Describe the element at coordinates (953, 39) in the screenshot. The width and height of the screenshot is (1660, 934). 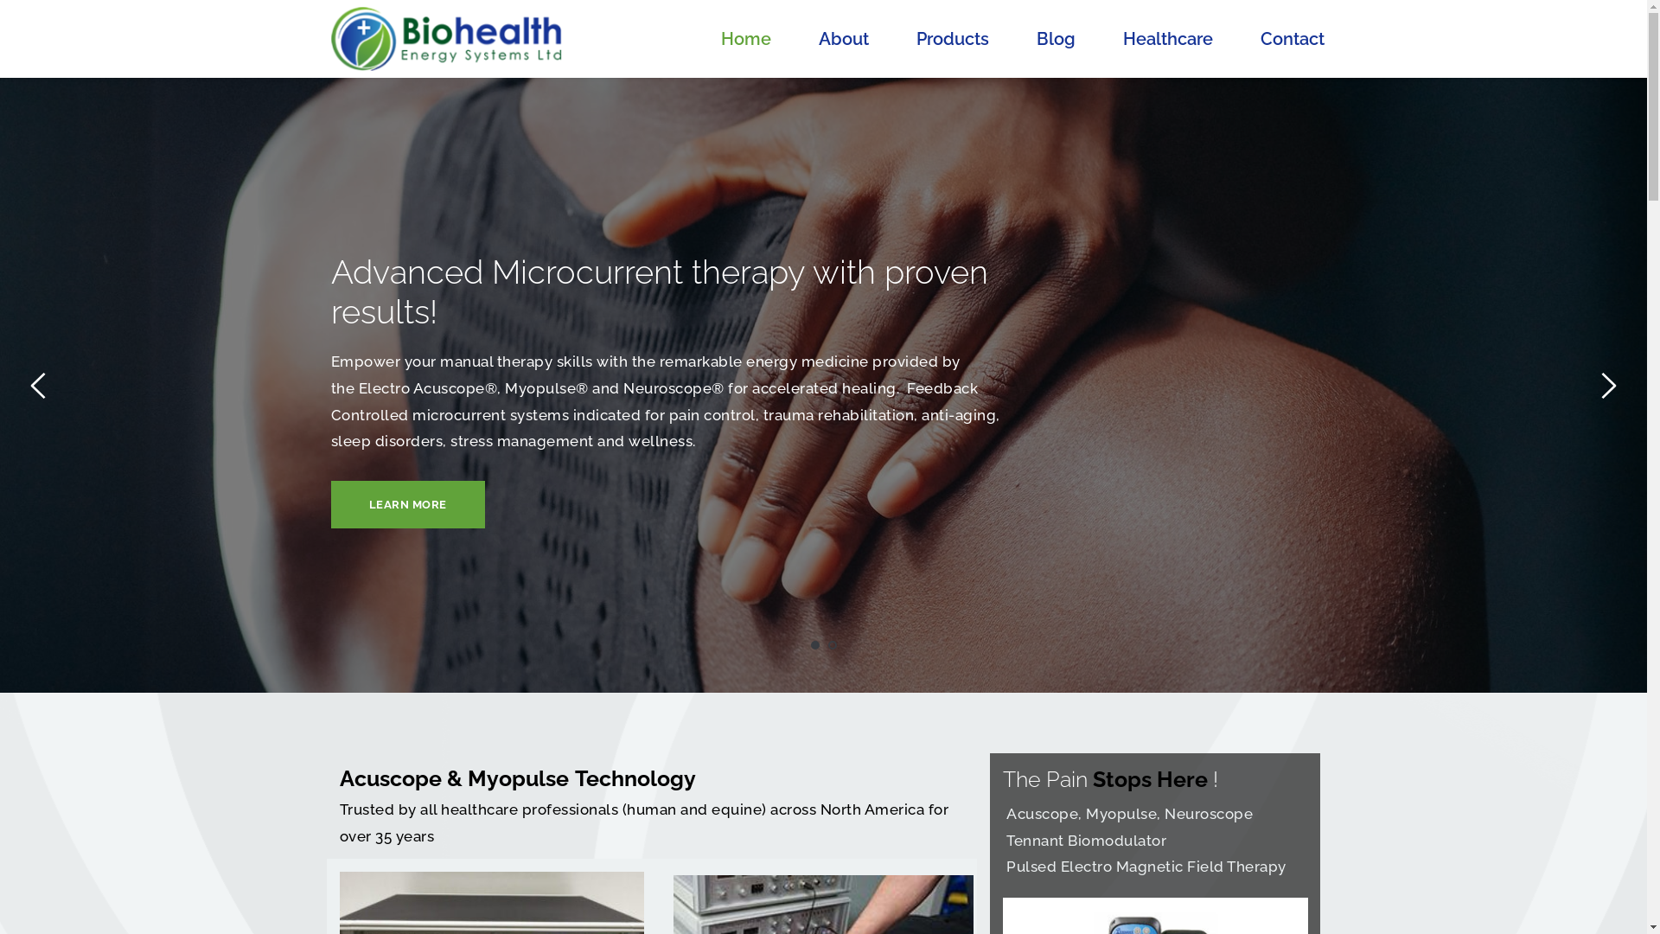
I see `Products` at that location.